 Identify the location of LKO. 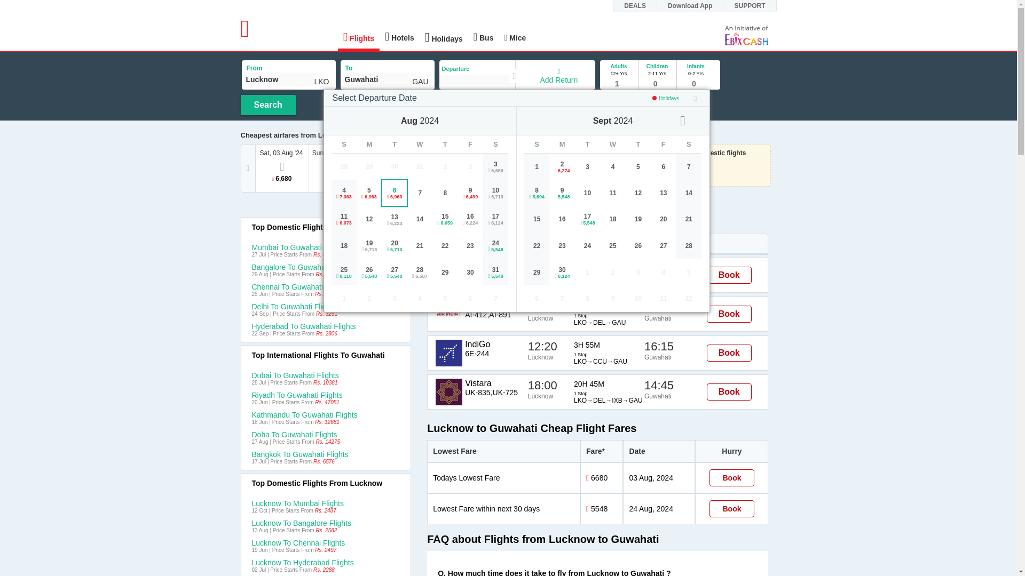
(321, 81).